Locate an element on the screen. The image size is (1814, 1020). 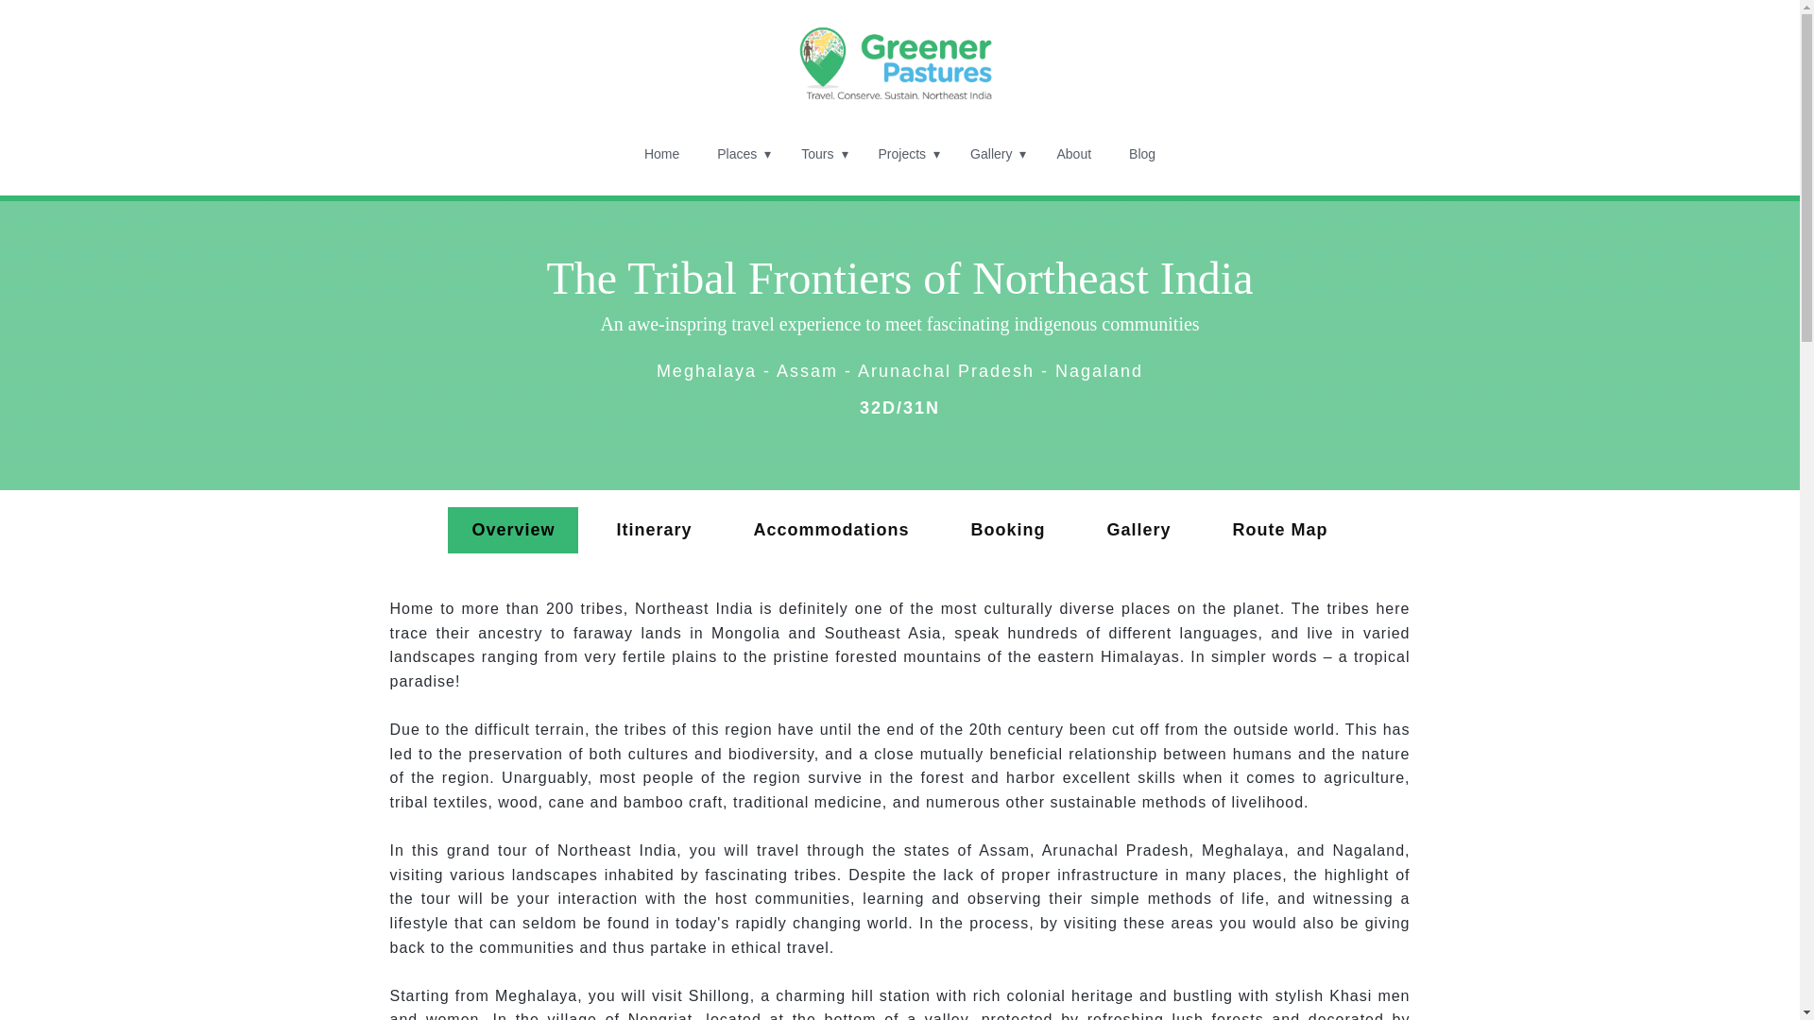
Places is located at coordinates (740, 153).